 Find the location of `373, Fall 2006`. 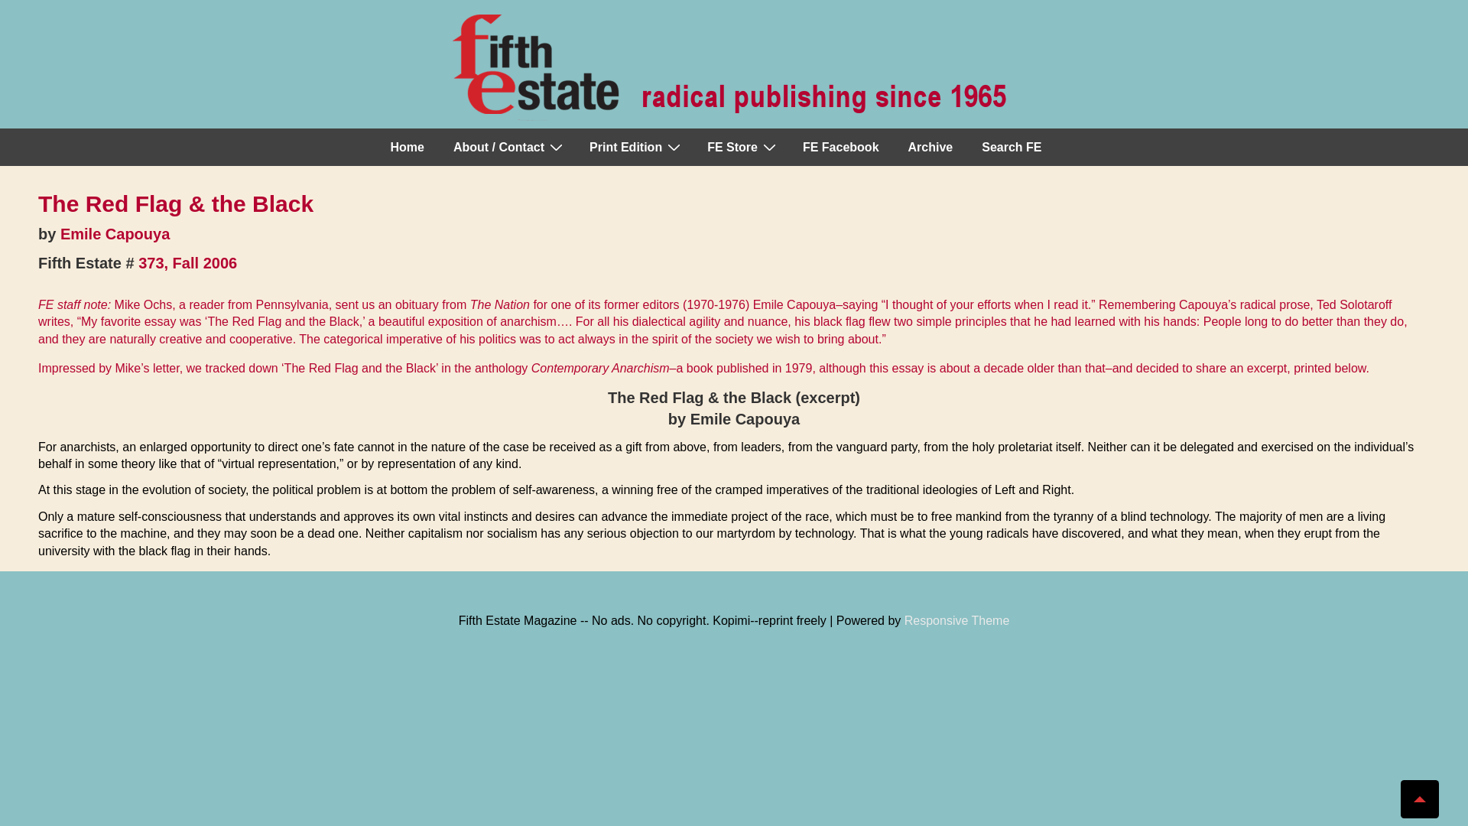

373, Fall 2006 is located at coordinates (187, 263).